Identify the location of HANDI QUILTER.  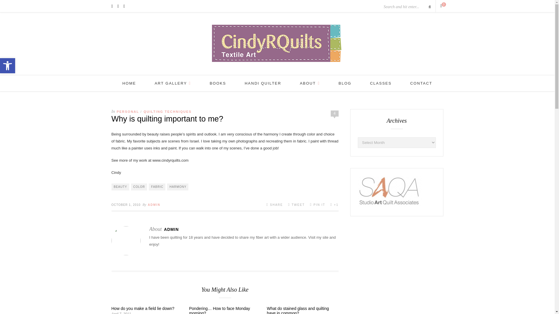
(310, 83).